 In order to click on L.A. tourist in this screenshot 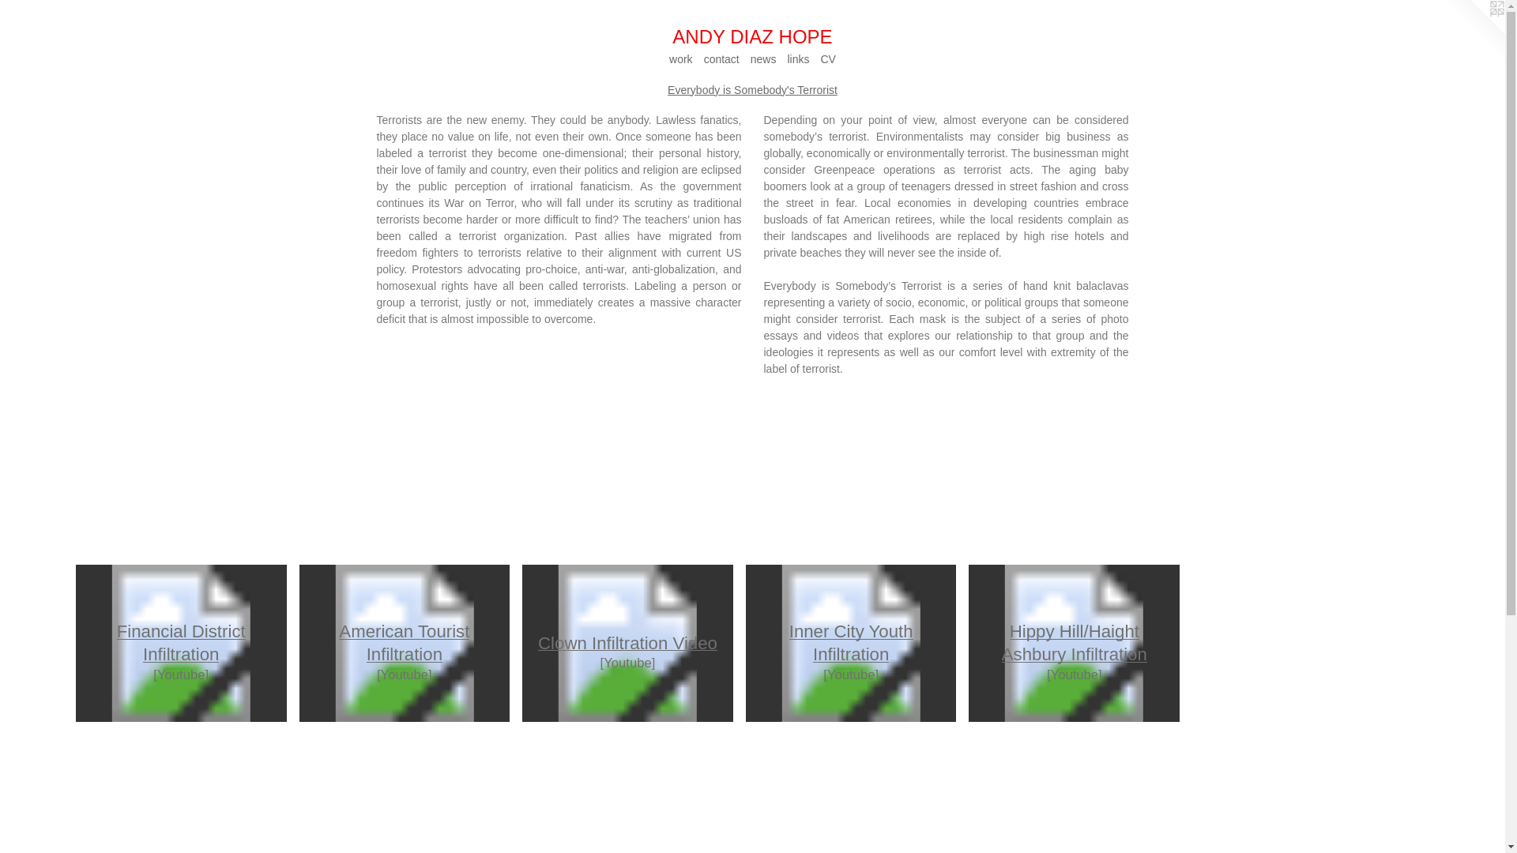, I will do `click(559, 793)`.